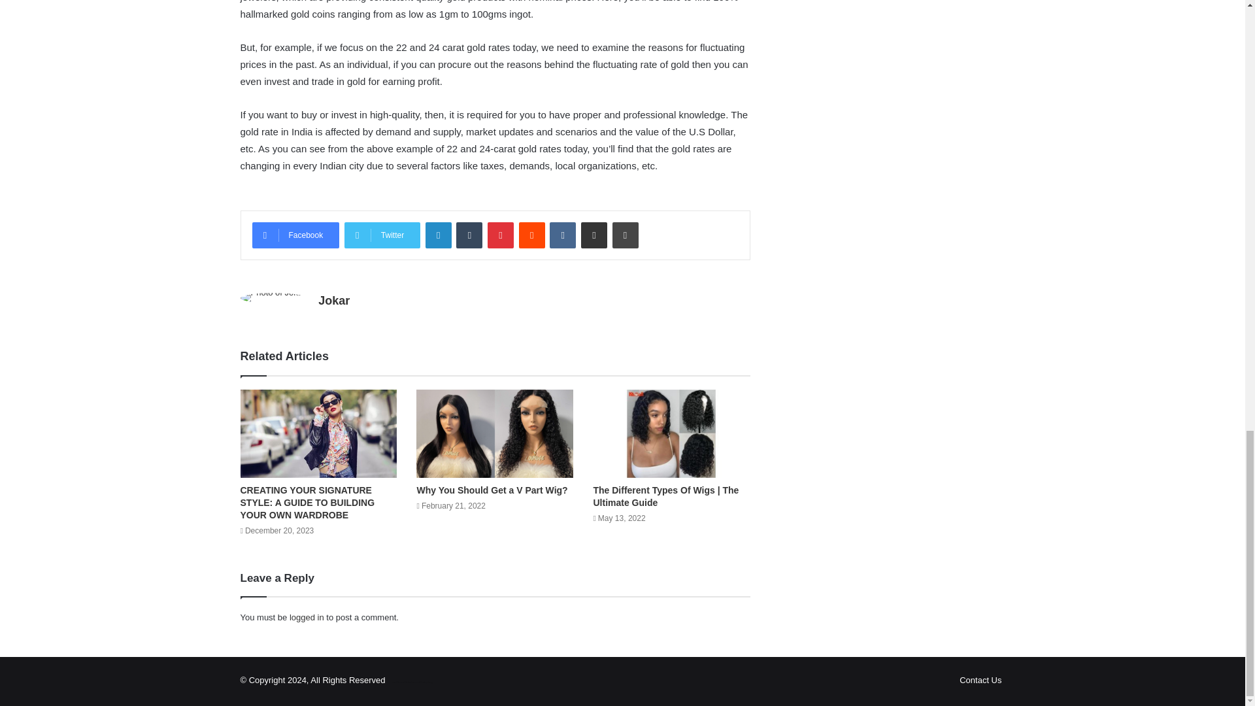 The width and height of the screenshot is (1255, 706). I want to click on Why You Should Get a V Part Wig?, so click(492, 490).